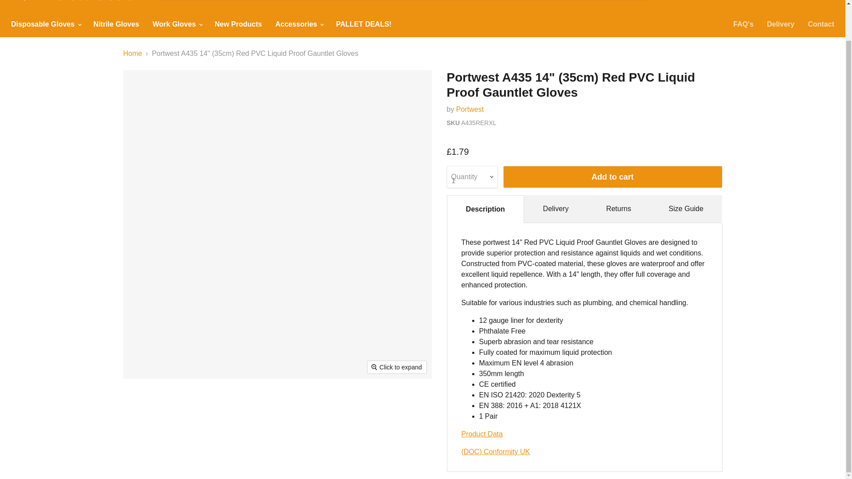 The height and width of the screenshot is (479, 852). What do you see at coordinates (469, 109) in the screenshot?
I see `Portwest` at bounding box center [469, 109].